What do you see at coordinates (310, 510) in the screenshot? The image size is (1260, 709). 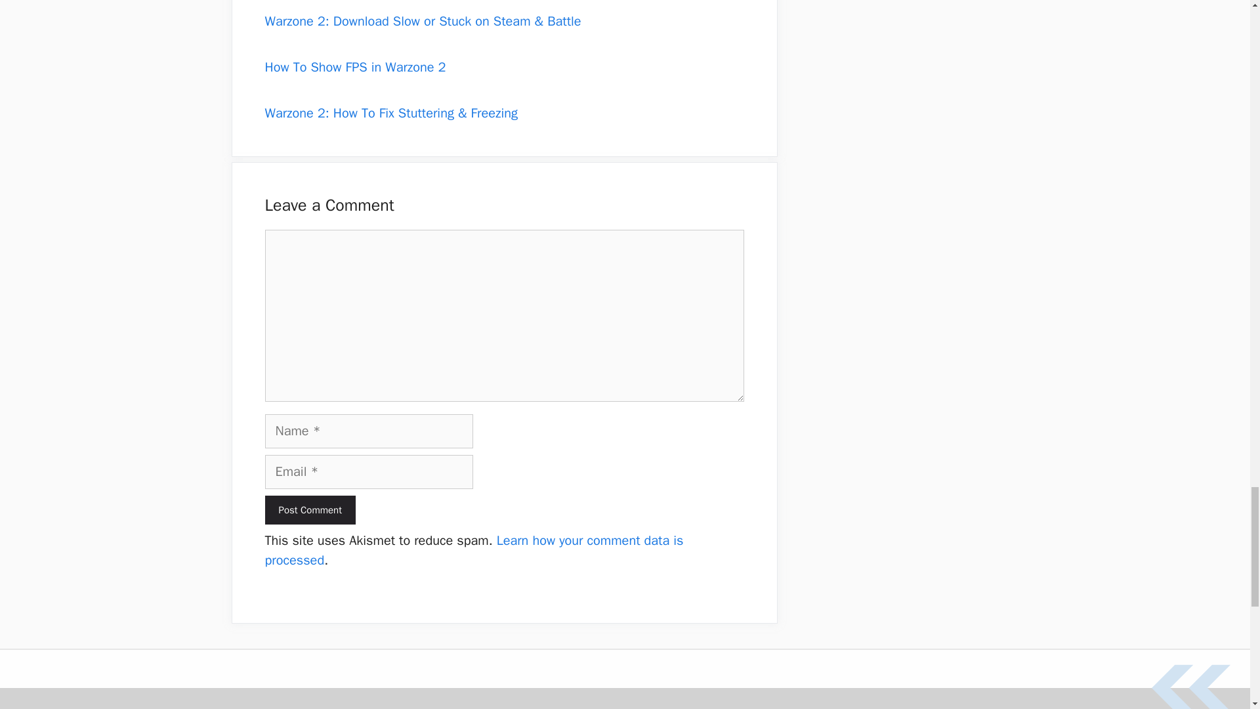 I see `Post Comment` at bounding box center [310, 510].